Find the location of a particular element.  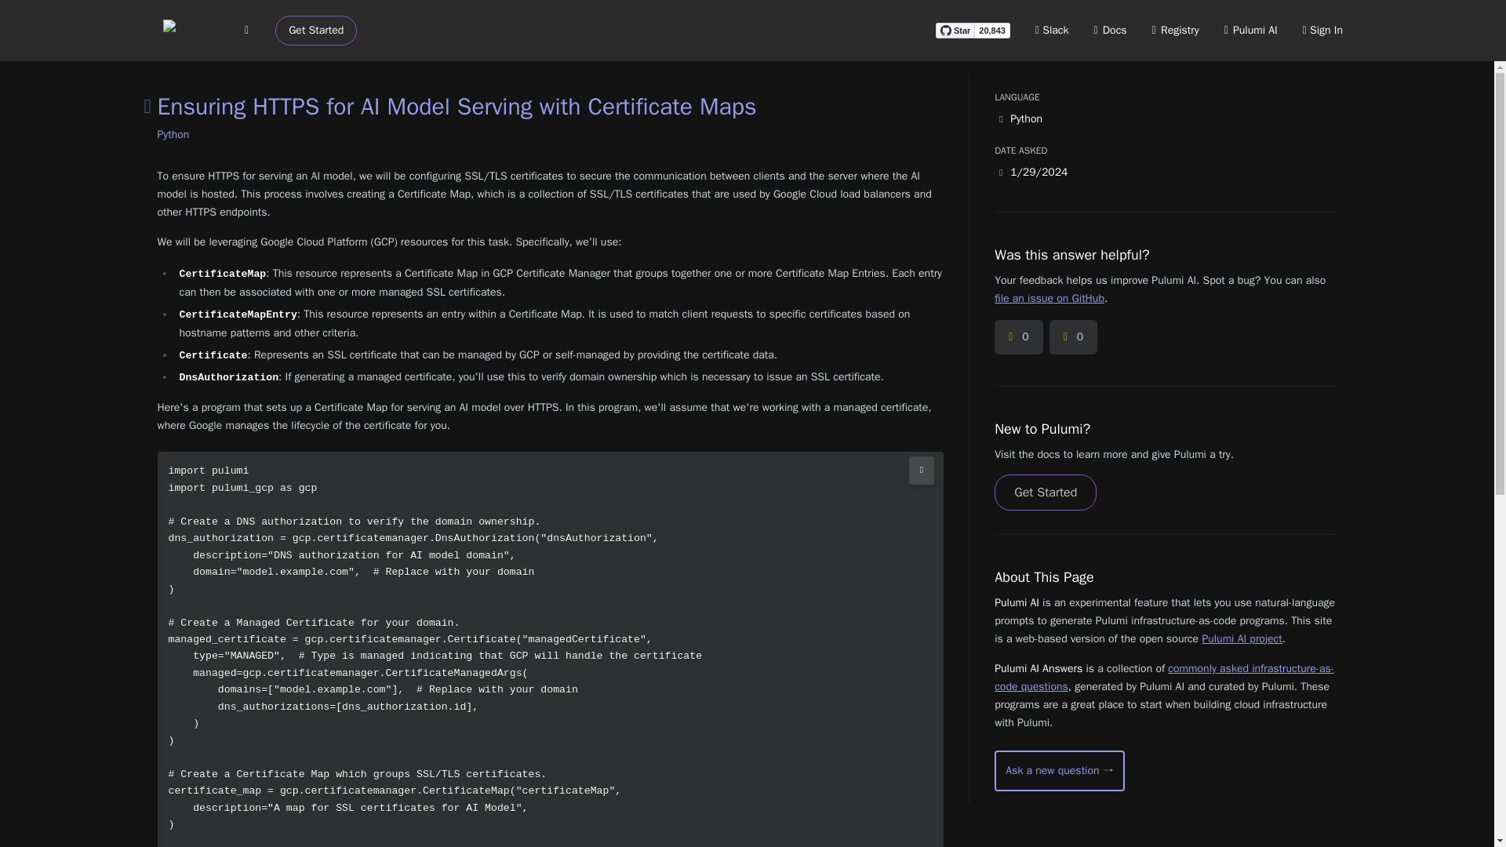

Docs is located at coordinates (1111, 30).